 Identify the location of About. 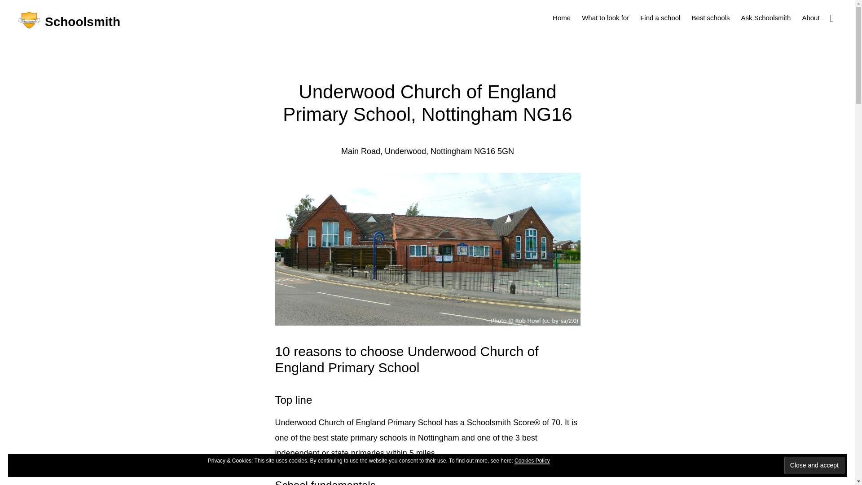
(811, 17).